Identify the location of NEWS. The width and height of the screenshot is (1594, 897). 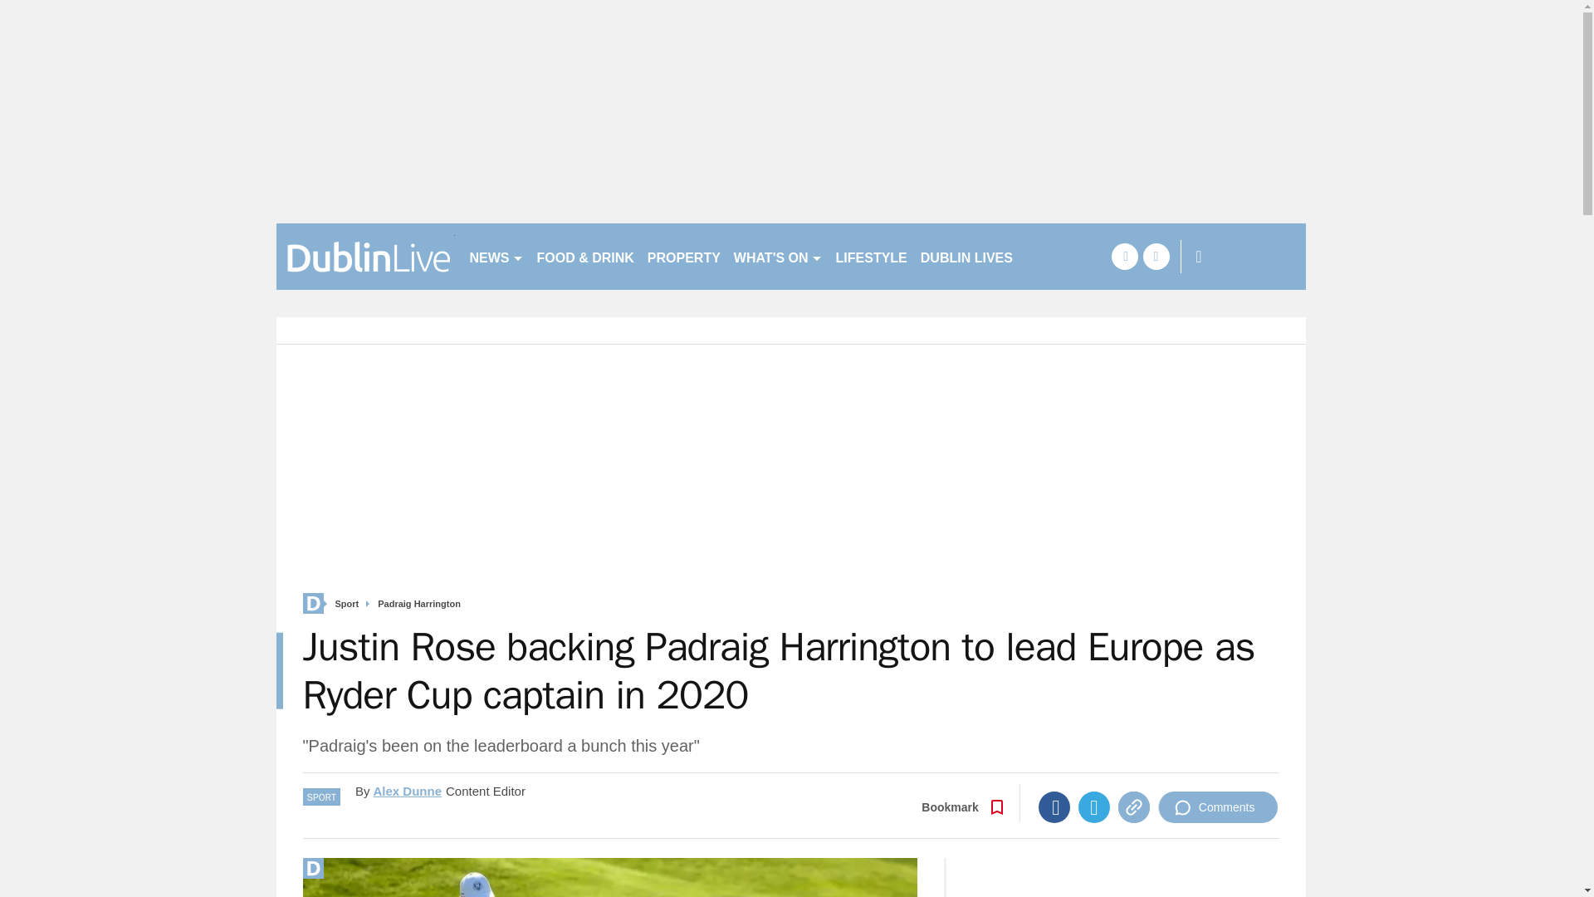
(496, 256).